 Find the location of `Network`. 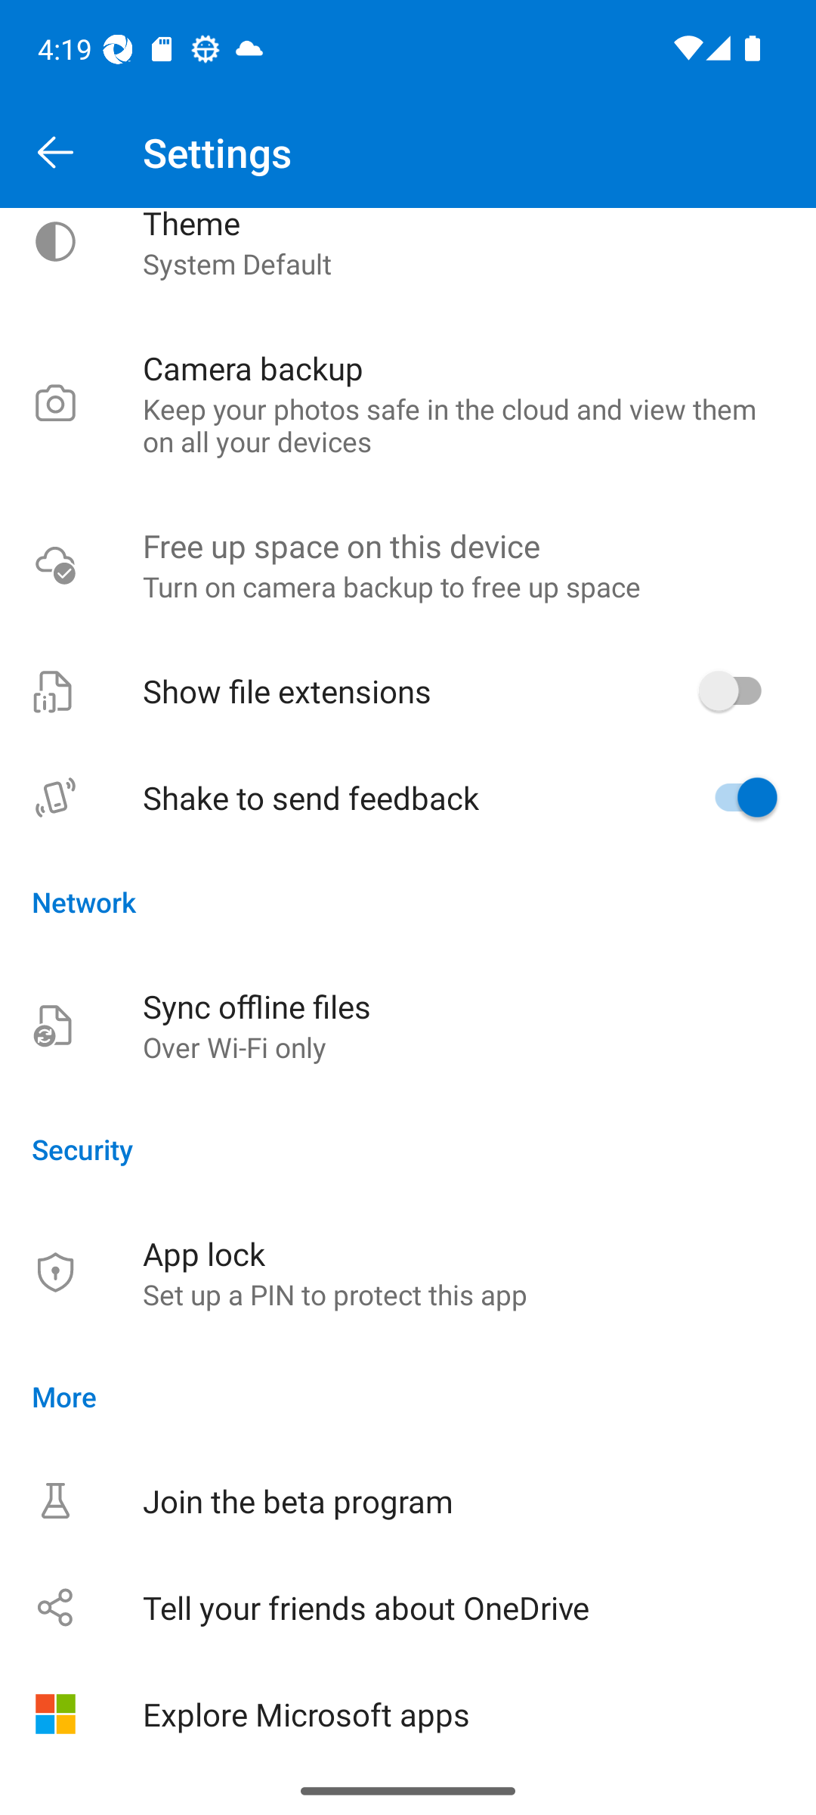

Network is located at coordinates (408, 901).